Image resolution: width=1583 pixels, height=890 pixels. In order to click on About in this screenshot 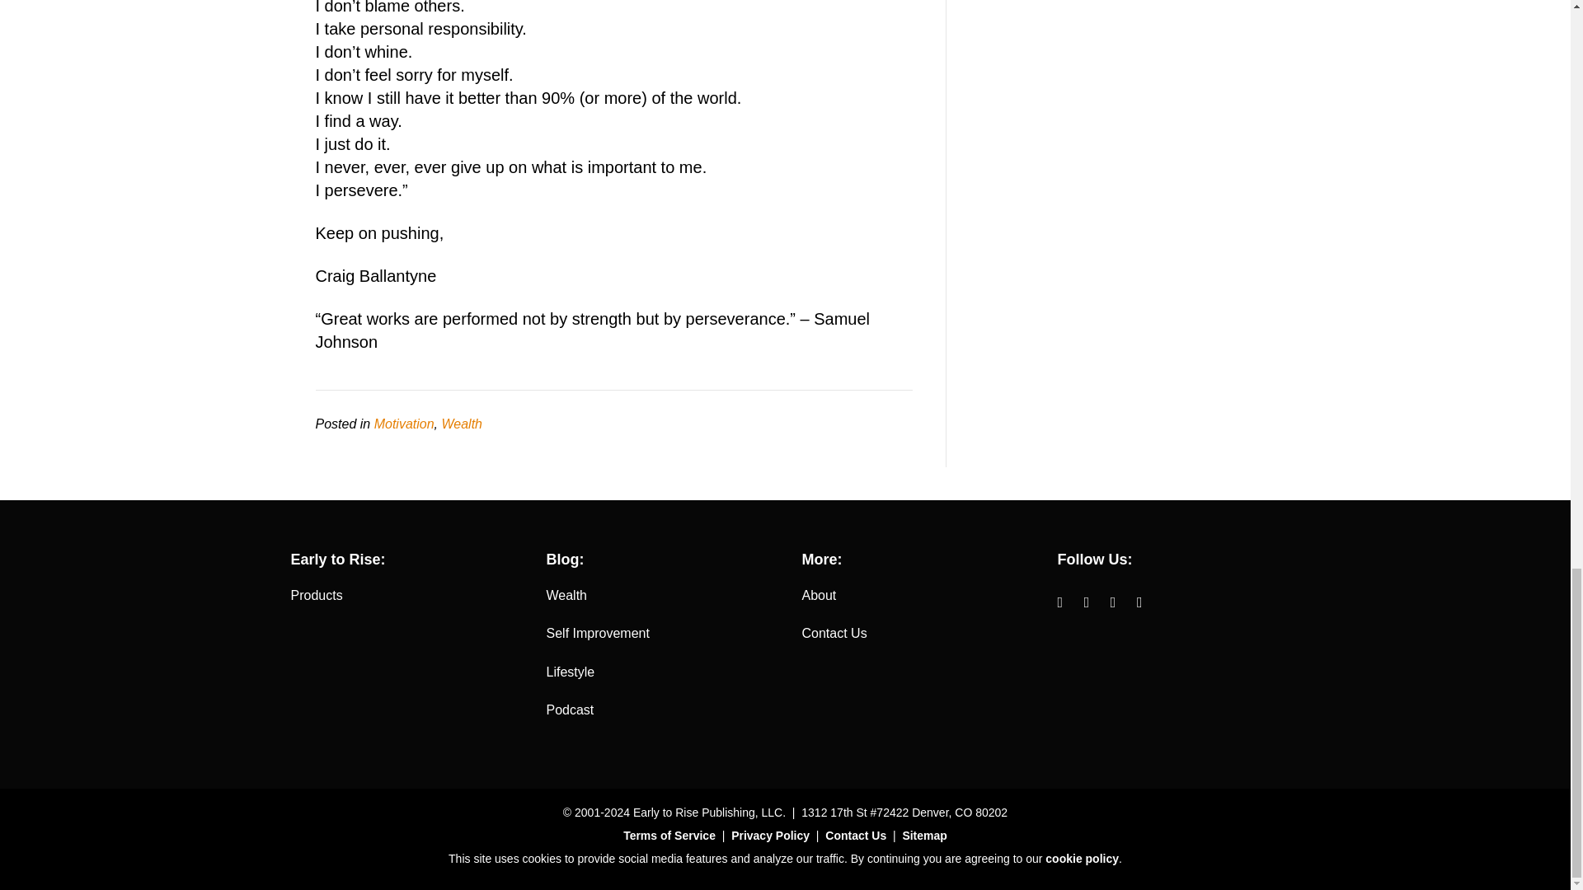, I will do `click(818, 595)`.